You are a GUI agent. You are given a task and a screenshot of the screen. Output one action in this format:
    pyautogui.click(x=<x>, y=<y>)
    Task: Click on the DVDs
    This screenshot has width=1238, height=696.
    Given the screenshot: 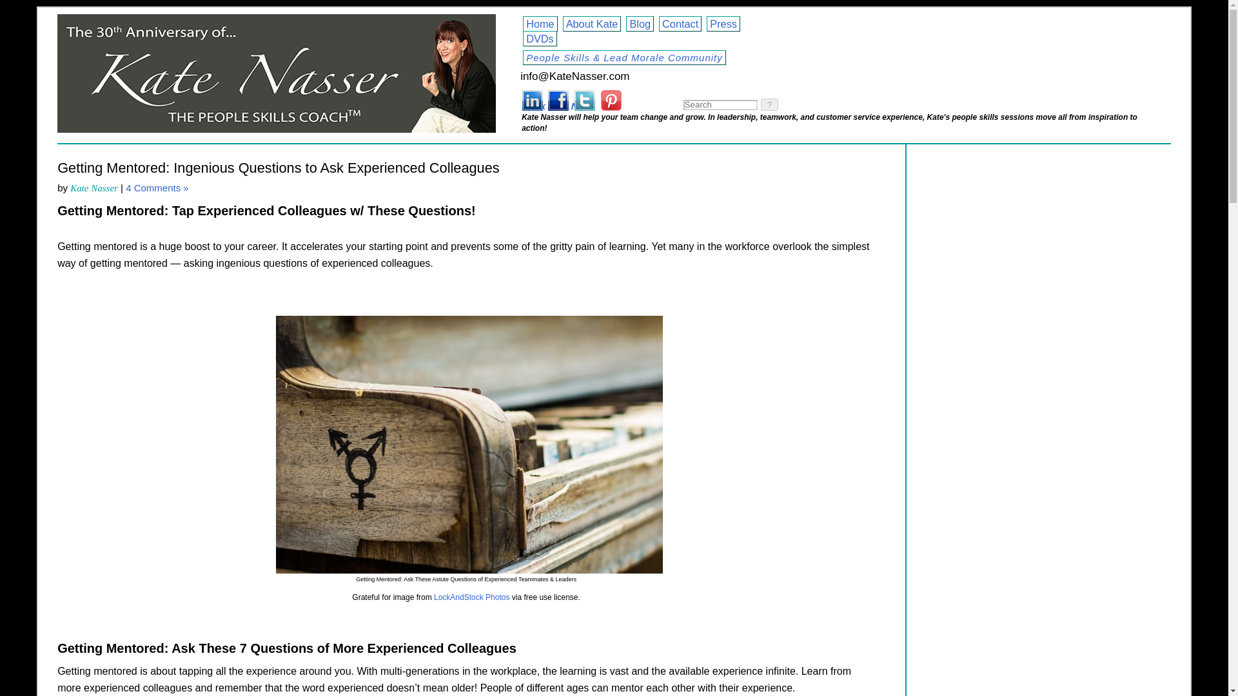 What is the action you would take?
    pyautogui.click(x=540, y=39)
    